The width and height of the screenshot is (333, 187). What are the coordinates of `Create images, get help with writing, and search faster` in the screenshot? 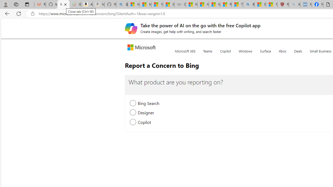 It's located at (131, 28).